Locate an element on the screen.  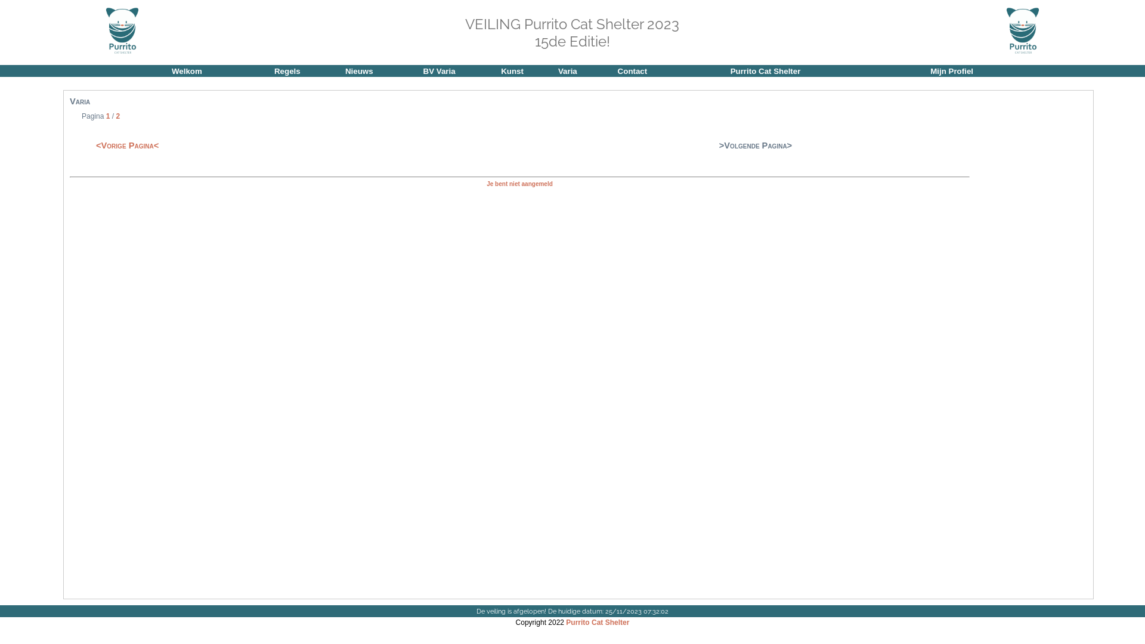
Mijn Profiel is located at coordinates (952, 72).